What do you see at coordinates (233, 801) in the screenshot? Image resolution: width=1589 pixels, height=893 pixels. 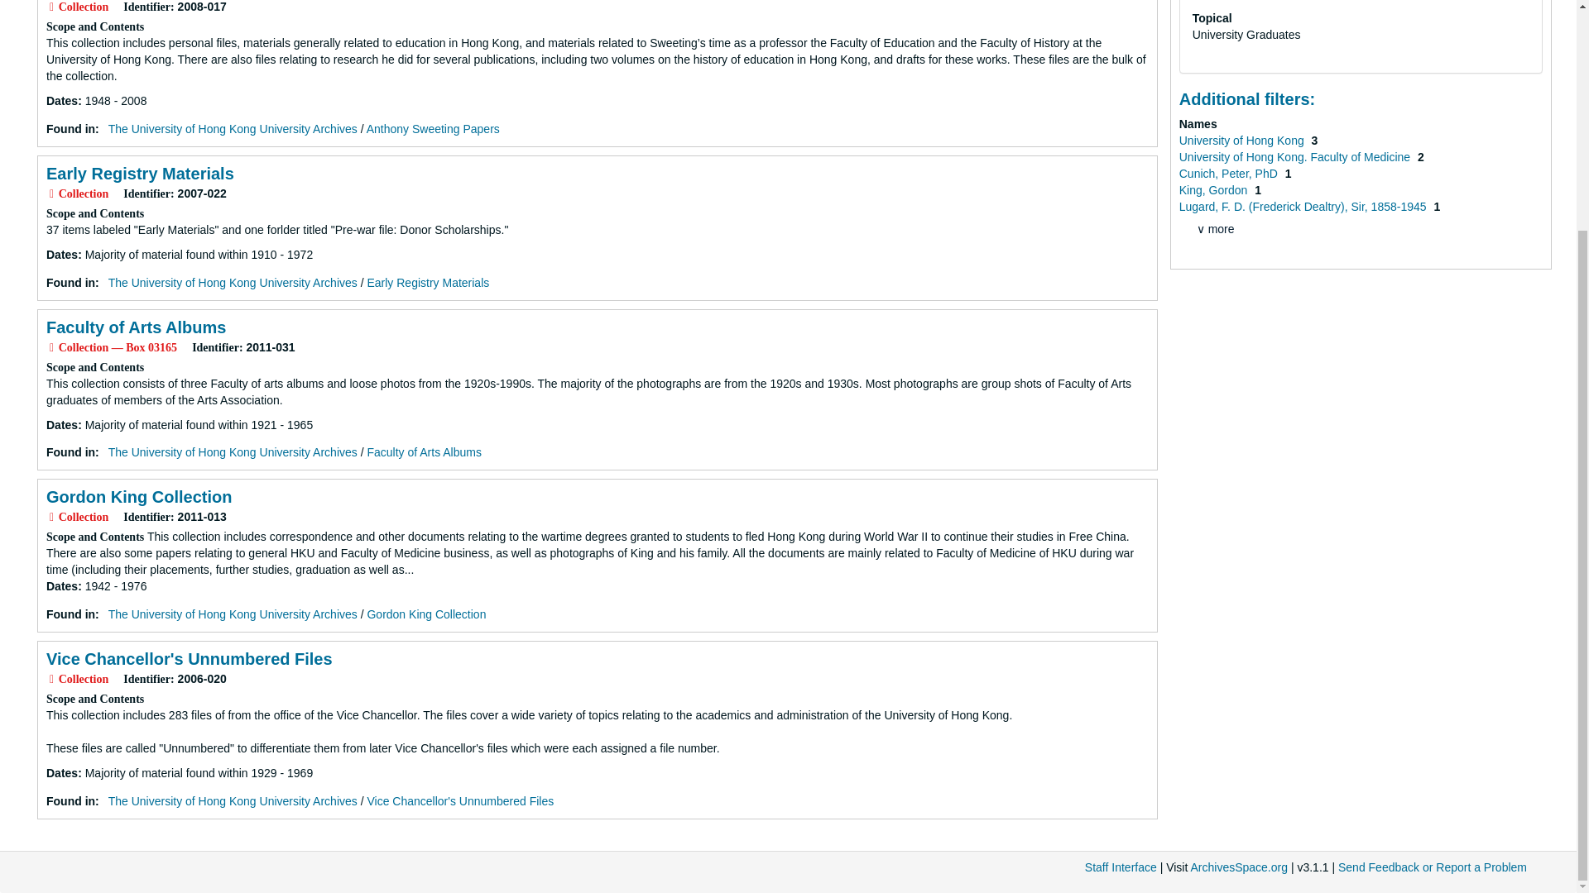 I see `The University of Hong Kong University Archives` at bounding box center [233, 801].